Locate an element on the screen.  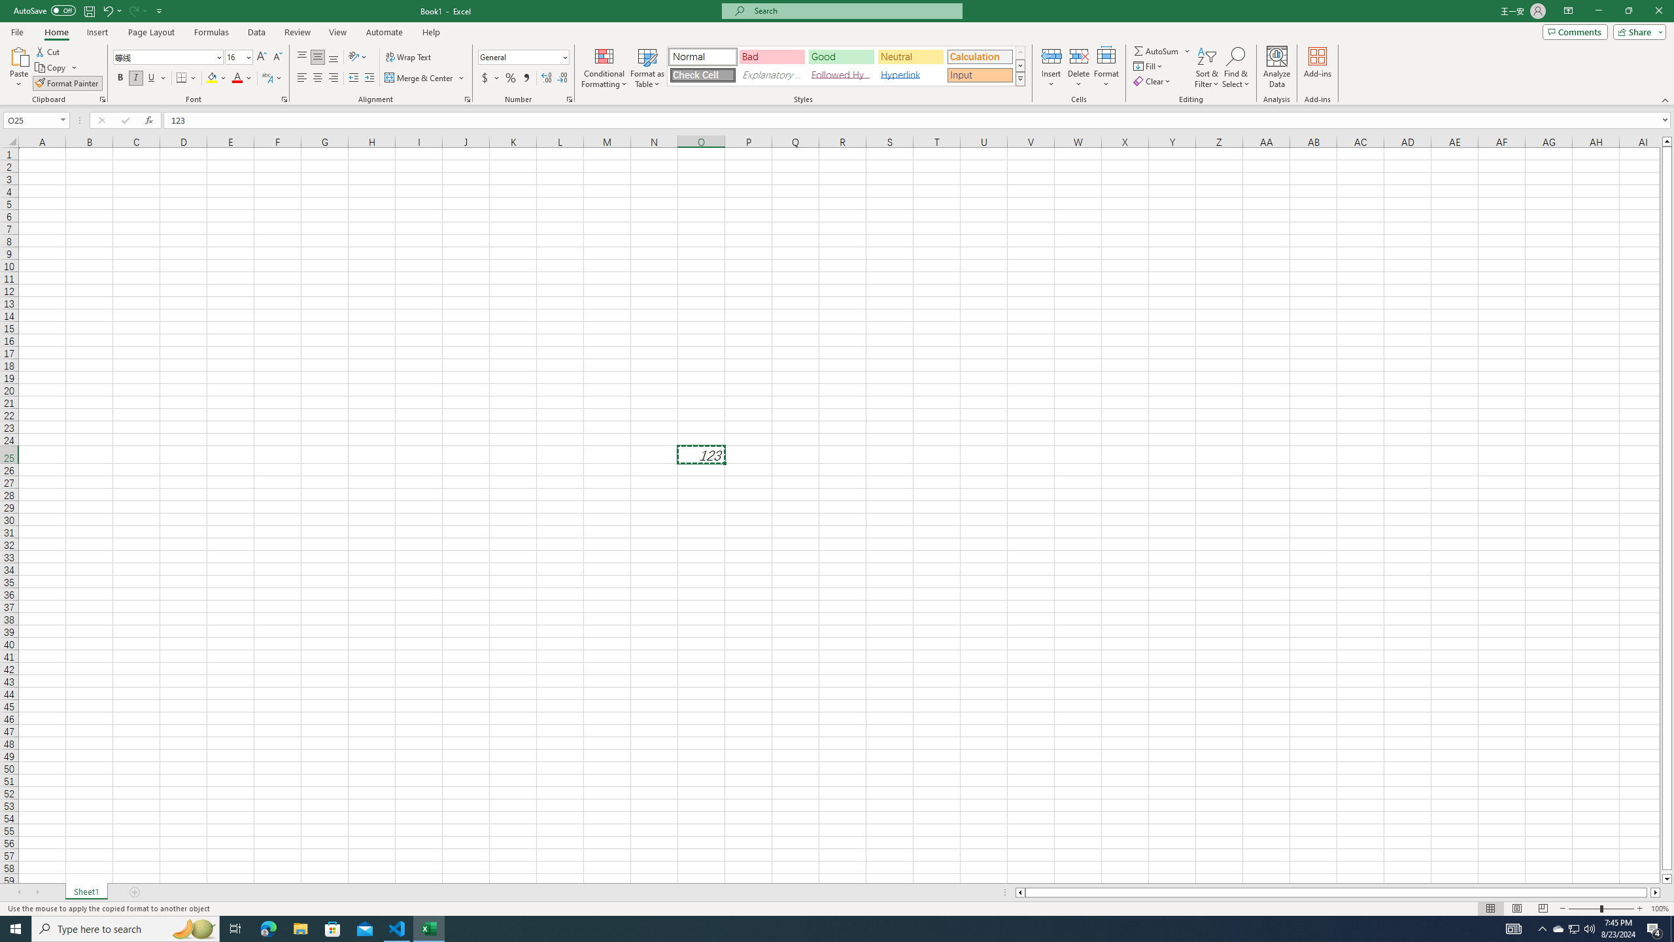
Sheet1 is located at coordinates (86, 892).